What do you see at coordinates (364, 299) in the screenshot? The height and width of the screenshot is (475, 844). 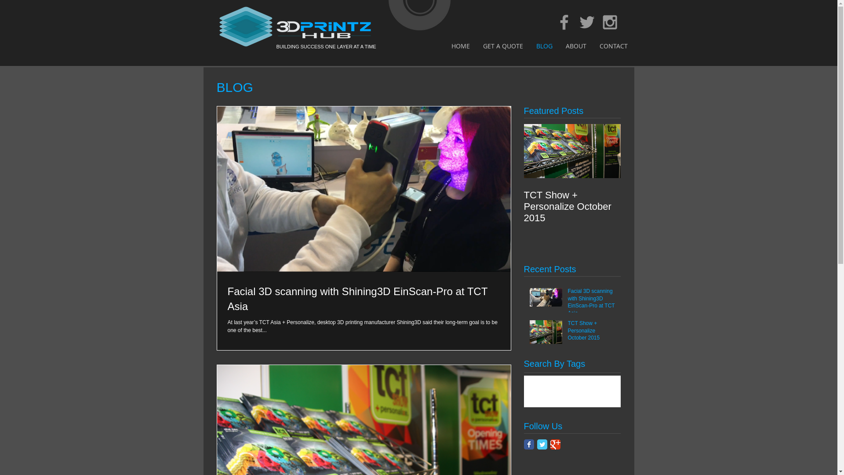 I see `Facial 3D scanning with Shining3D EinScan-Pro at TCT Asia` at bounding box center [364, 299].